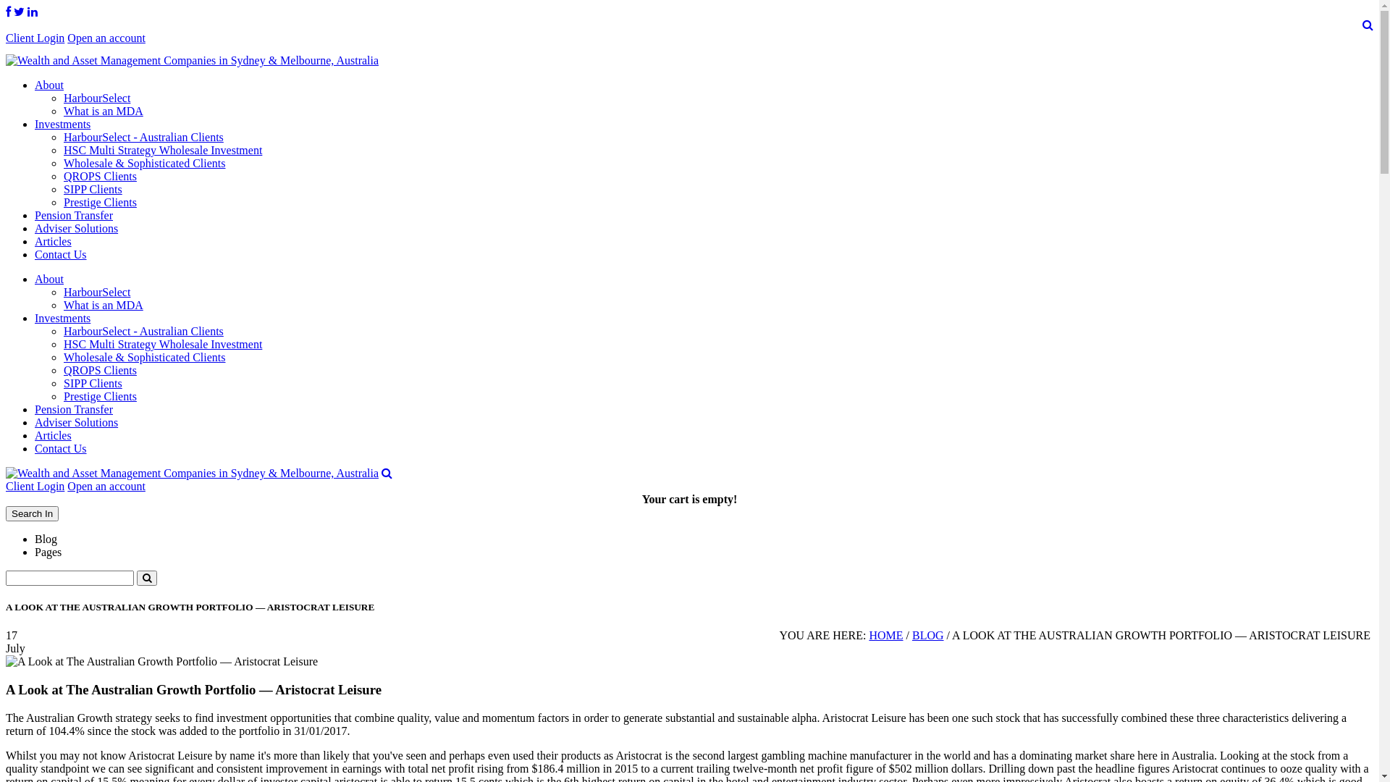 The height and width of the screenshot is (782, 1390). I want to click on SIPP Clients, so click(93, 190).